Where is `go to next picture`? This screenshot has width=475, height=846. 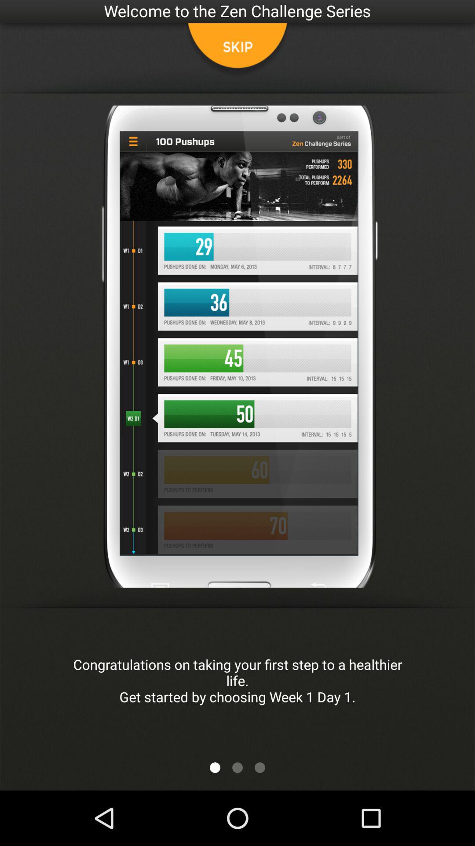 go to next picture is located at coordinates (215, 768).